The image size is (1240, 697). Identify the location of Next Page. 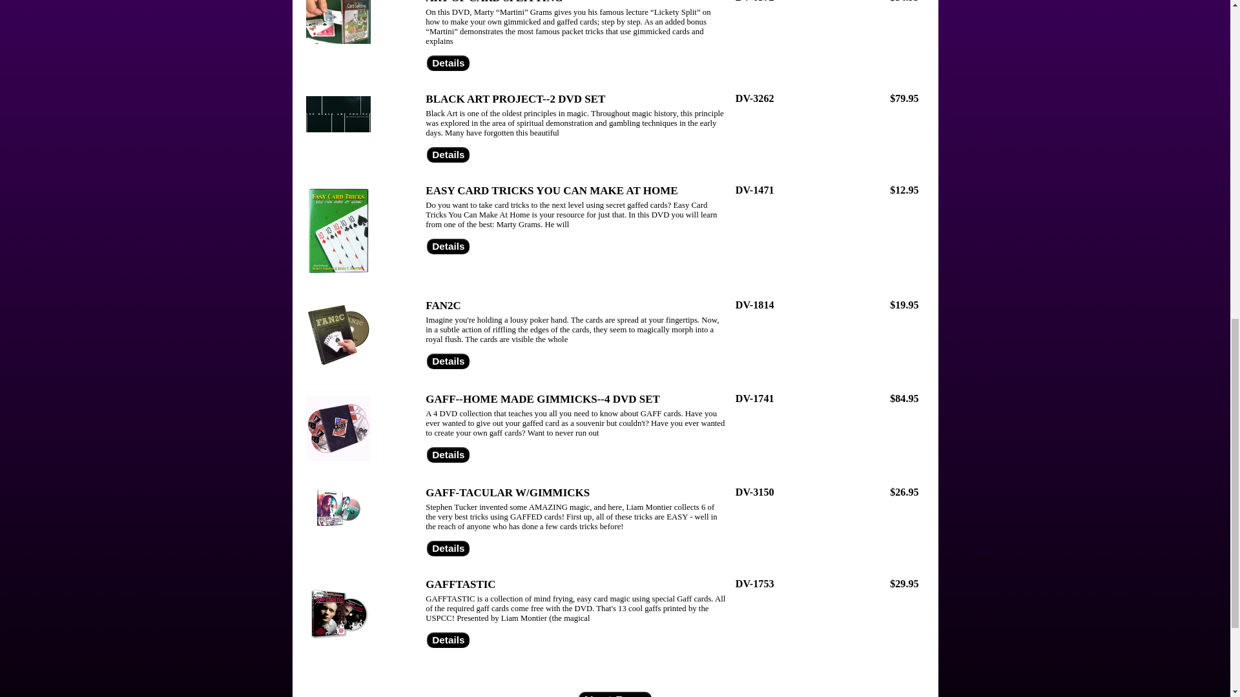
(615, 694).